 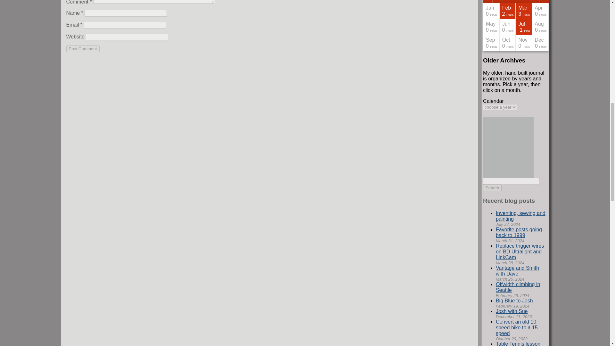 What do you see at coordinates (492, 188) in the screenshot?
I see `Search` at bounding box center [492, 188].